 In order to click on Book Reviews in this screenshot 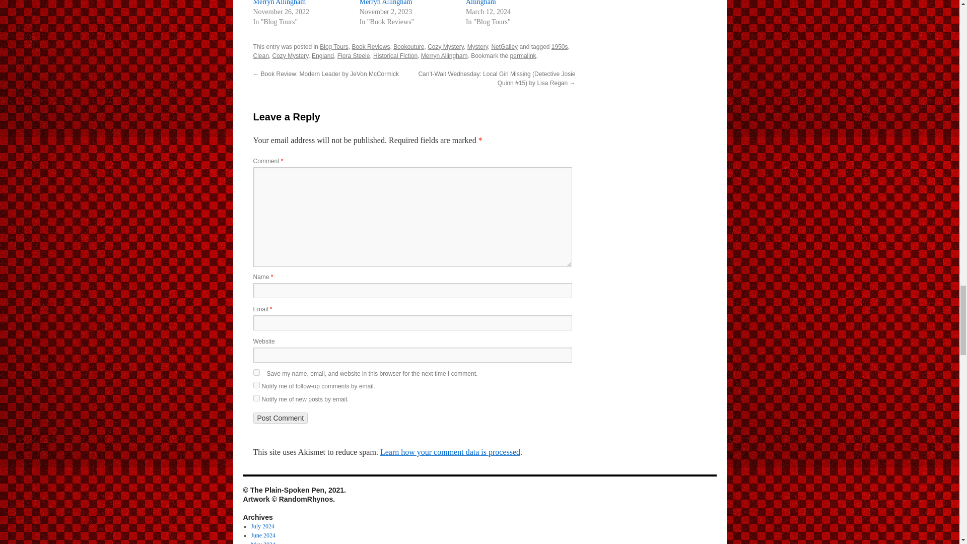, I will do `click(371, 47)`.